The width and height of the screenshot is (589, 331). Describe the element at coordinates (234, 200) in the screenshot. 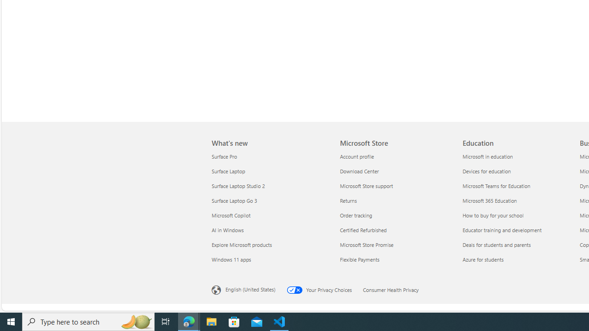

I see `Surface Laptop Go 3 What's new` at that location.